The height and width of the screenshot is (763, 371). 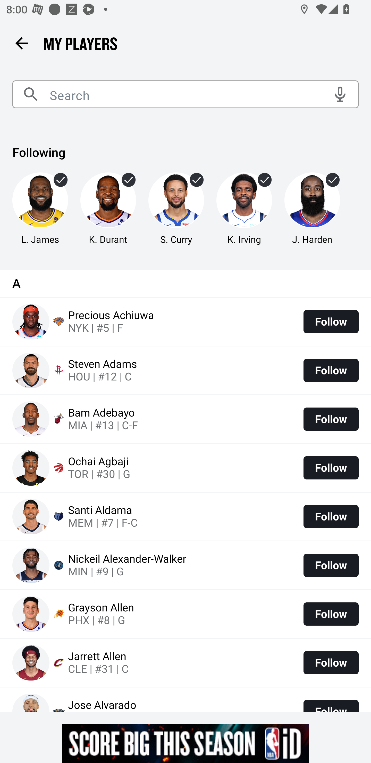 What do you see at coordinates (331, 662) in the screenshot?
I see `Follow` at bounding box center [331, 662].